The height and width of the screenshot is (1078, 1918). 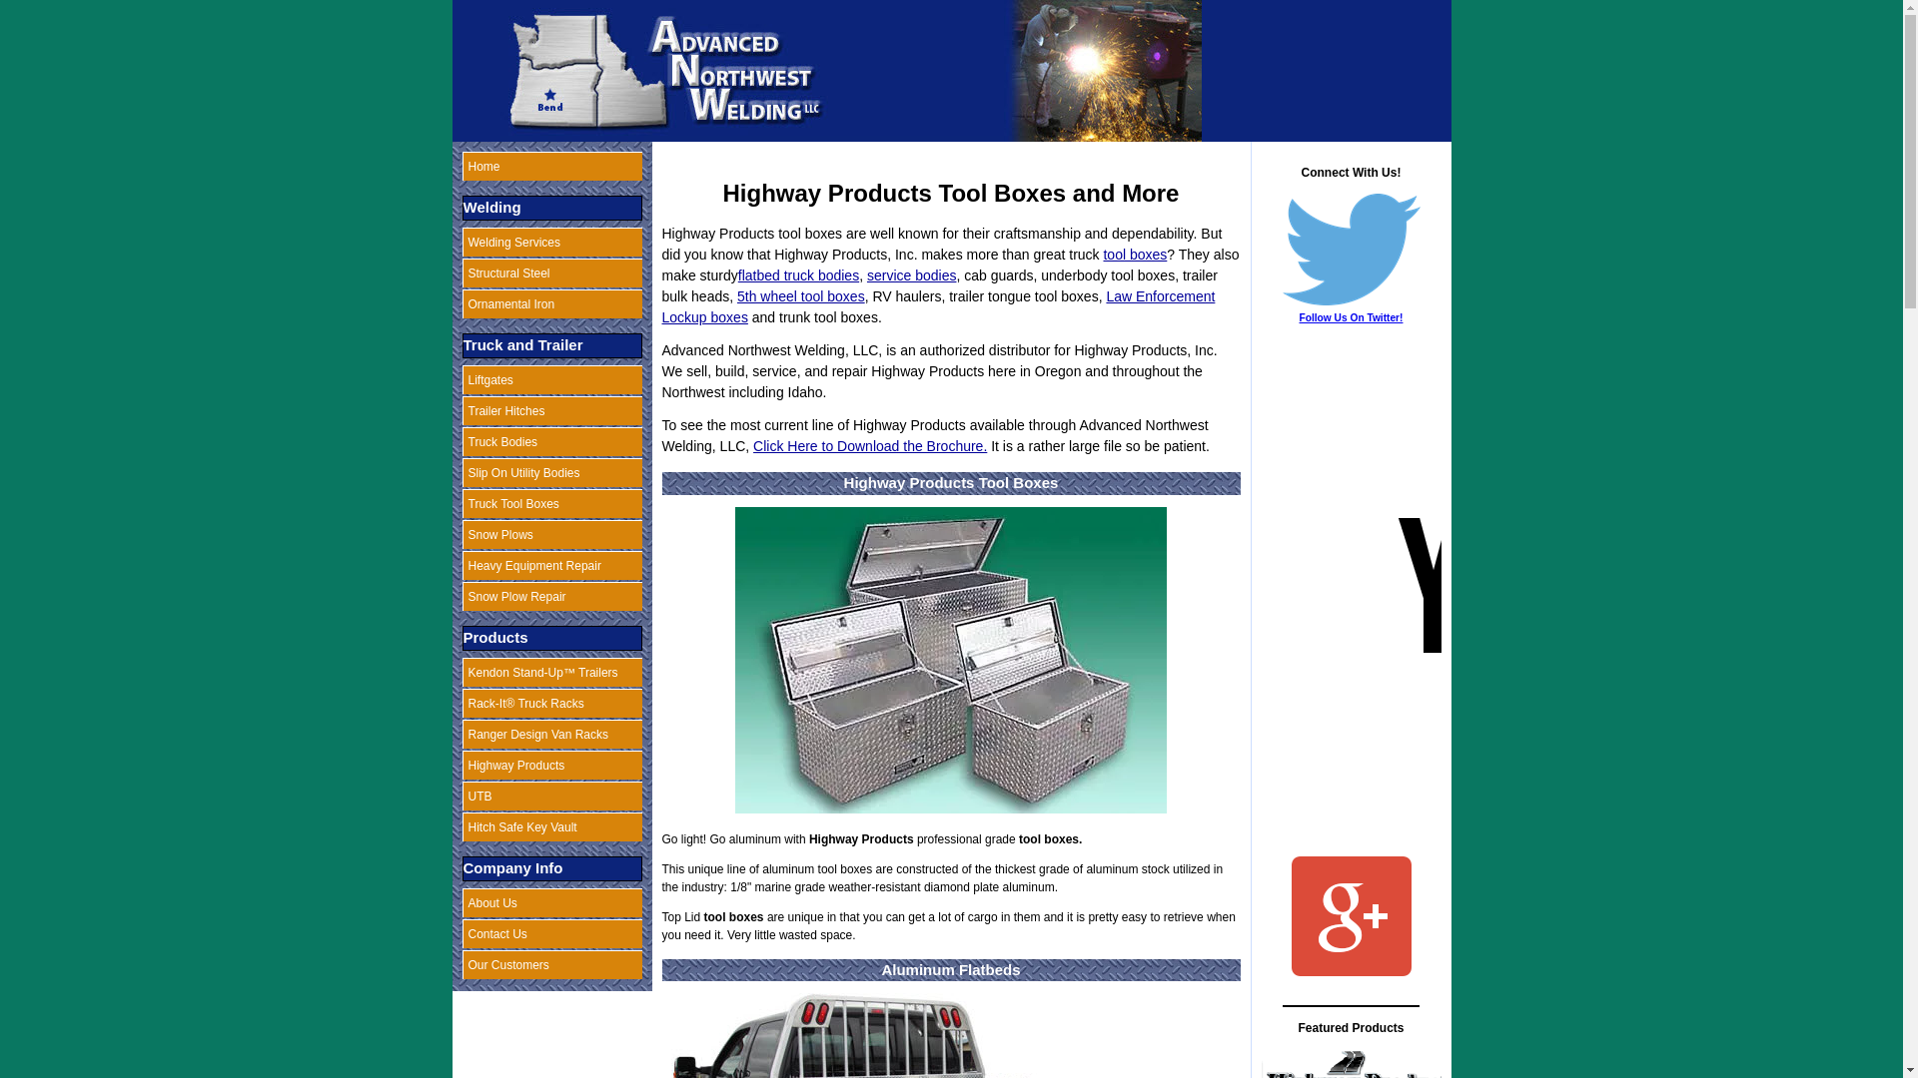 I want to click on Heavy Equipment Repair, so click(x=551, y=565).